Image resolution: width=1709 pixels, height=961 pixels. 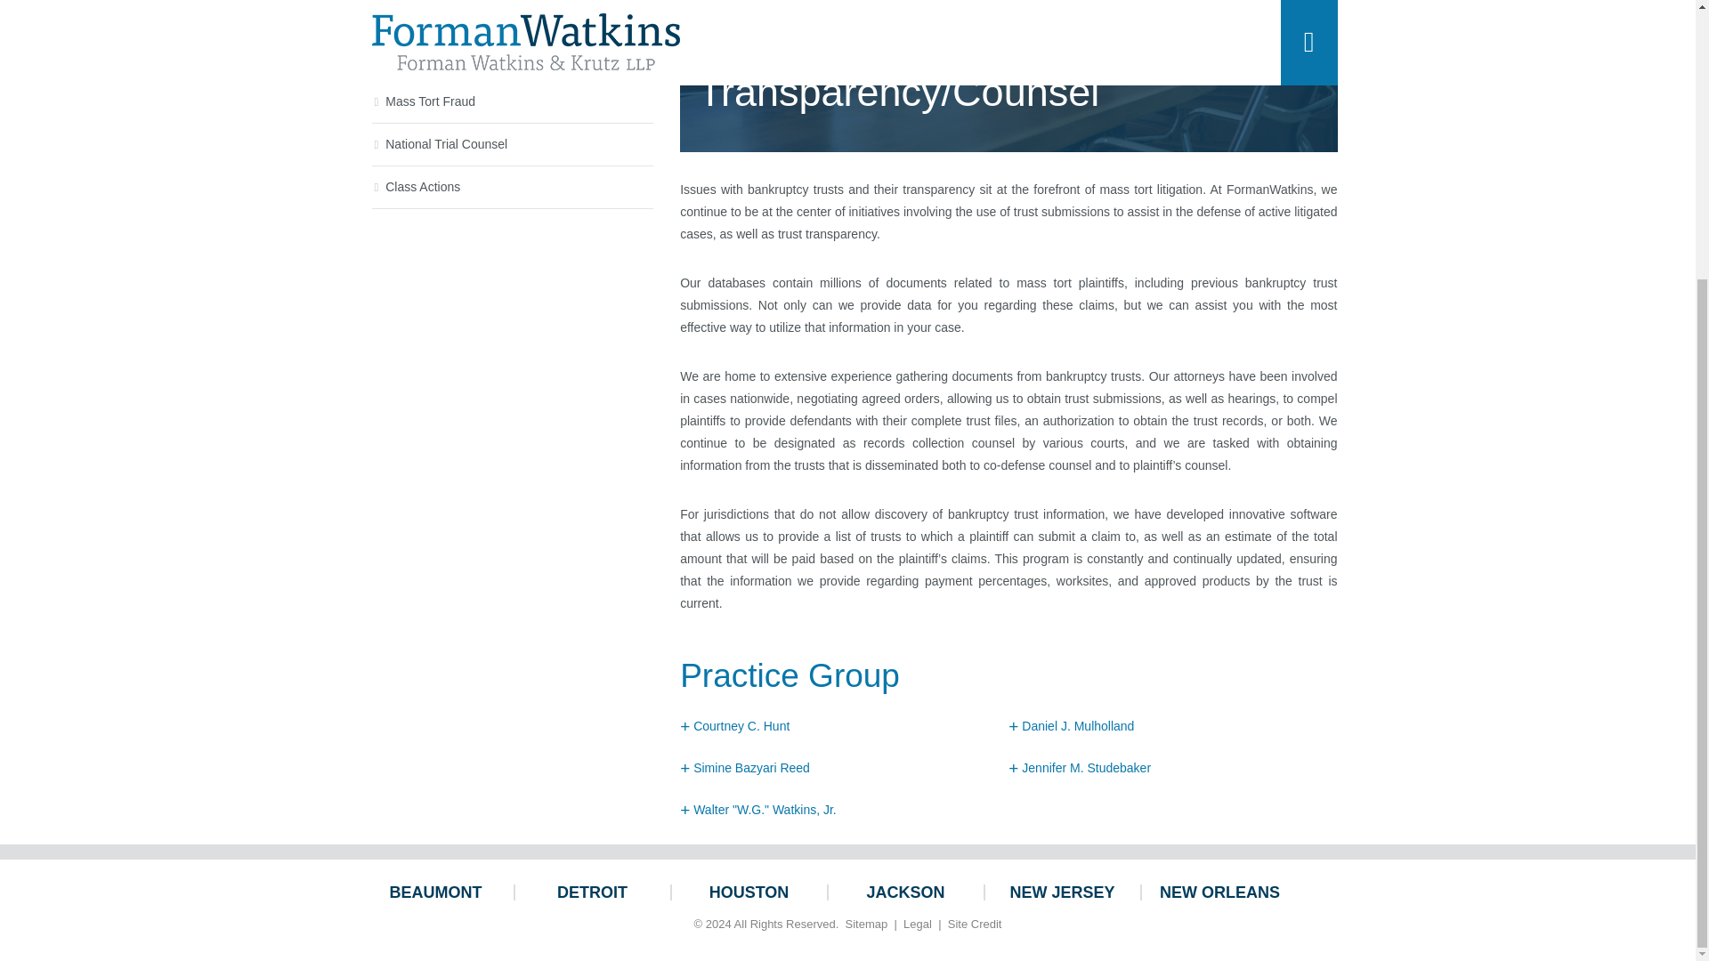 What do you see at coordinates (1086, 767) in the screenshot?
I see `Jennifer M. Studebaker` at bounding box center [1086, 767].